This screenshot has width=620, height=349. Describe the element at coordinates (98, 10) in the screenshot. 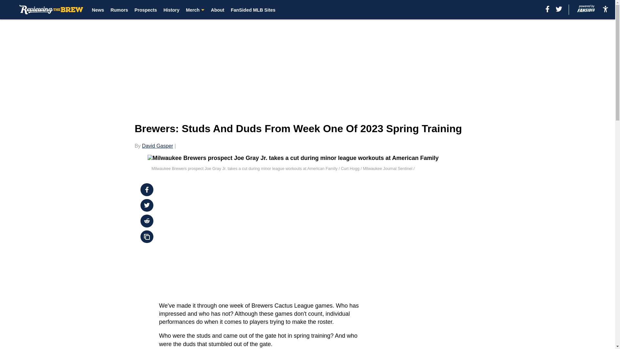

I see `News` at that location.